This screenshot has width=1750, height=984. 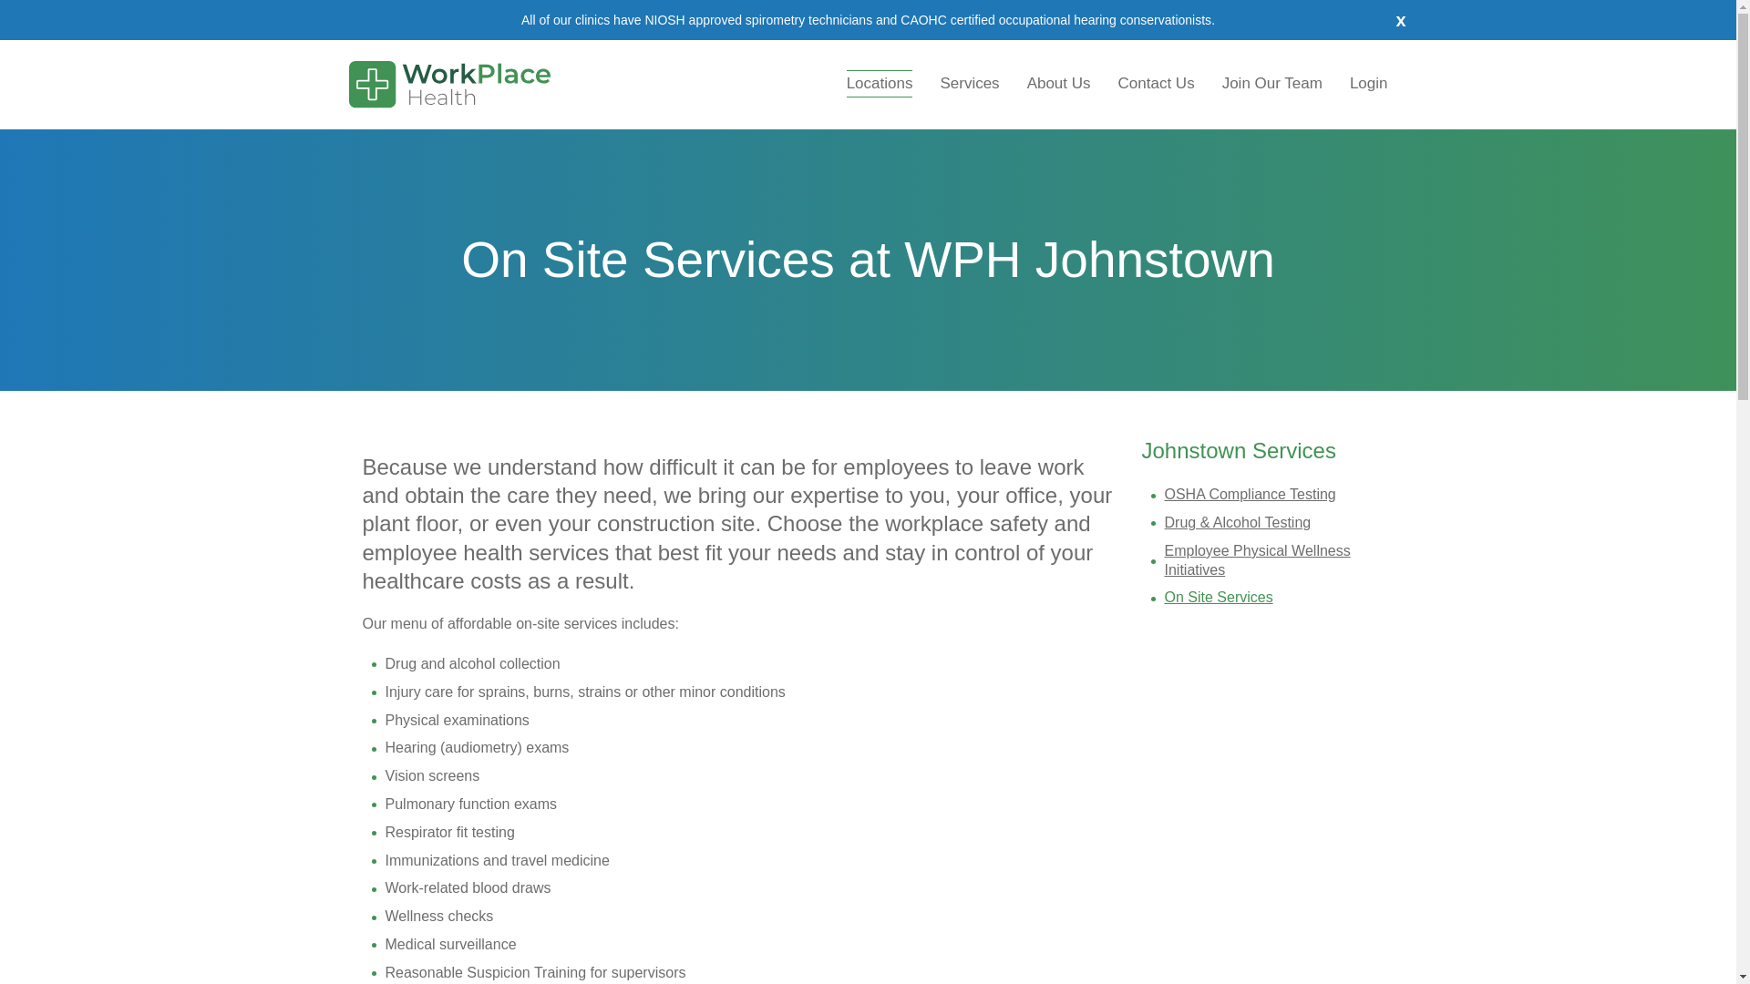 I want to click on OSHA Compliance Testing, so click(x=1251, y=494).